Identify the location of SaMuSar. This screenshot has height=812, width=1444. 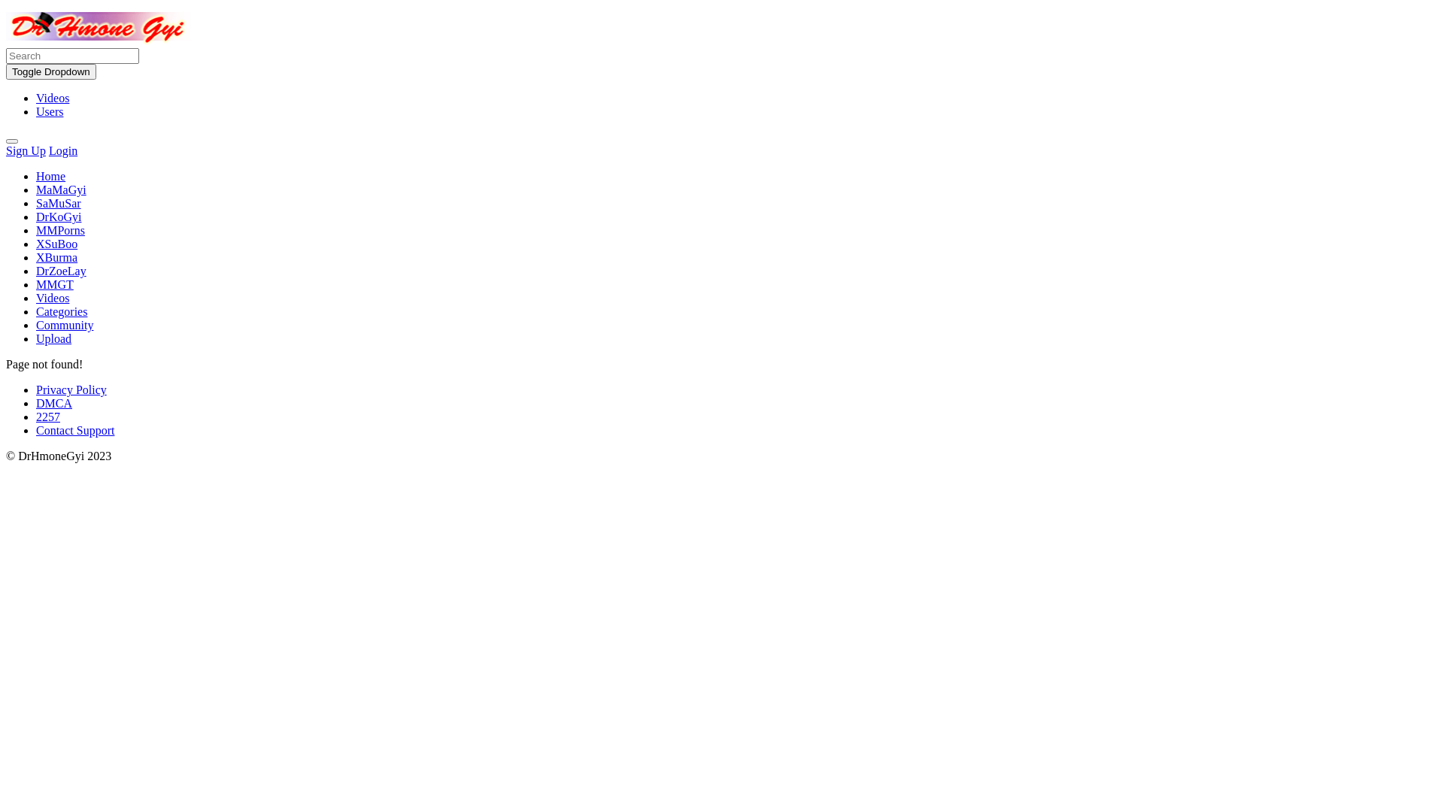
(59, 203).